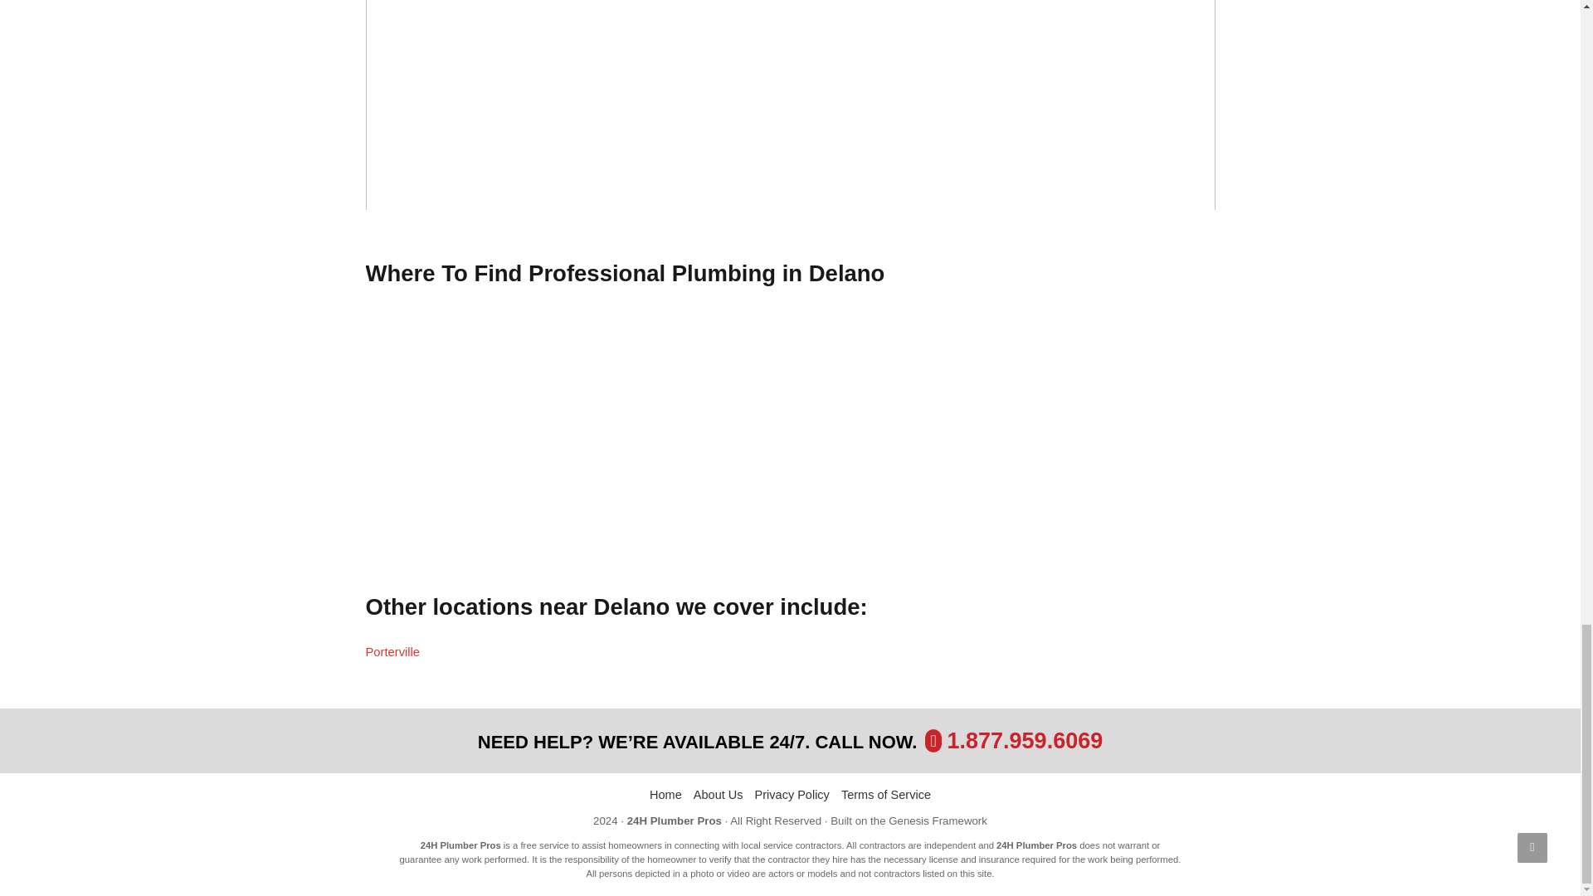 This screenshot has width=1593, height=896. What do you see at coordinates (719, 795) in the screenshot?
I see `About Us` at bounding box center [719, 795].